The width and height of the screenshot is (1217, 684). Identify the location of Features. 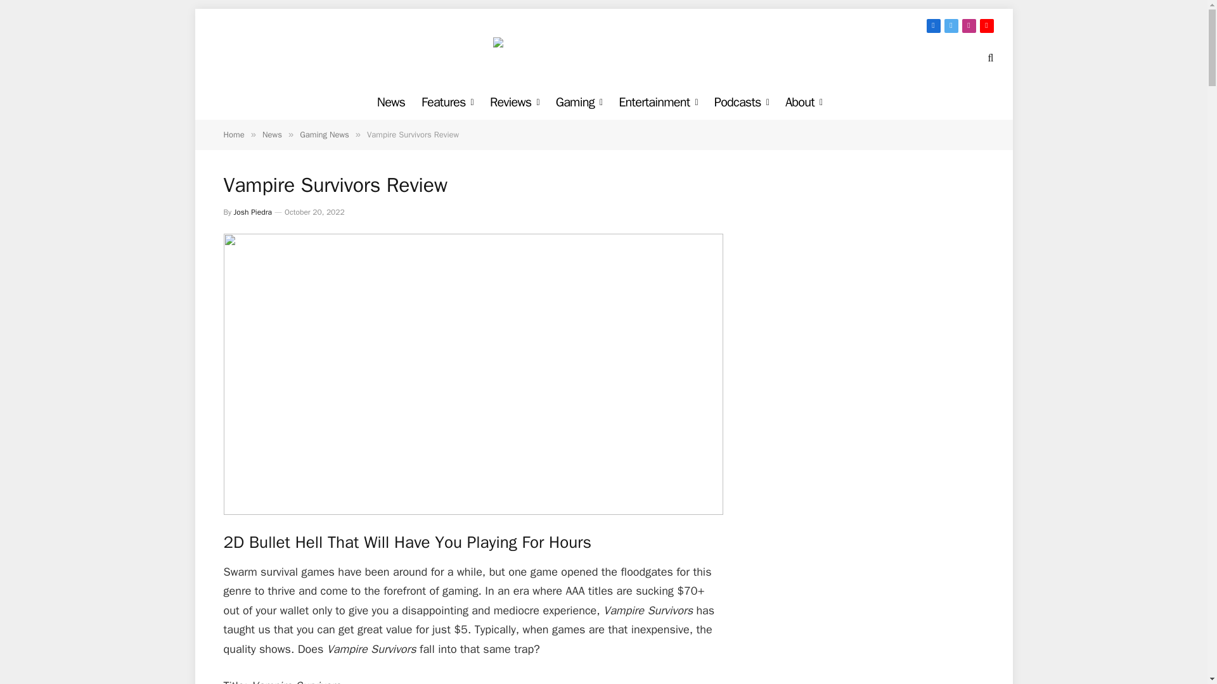
(448, 102).